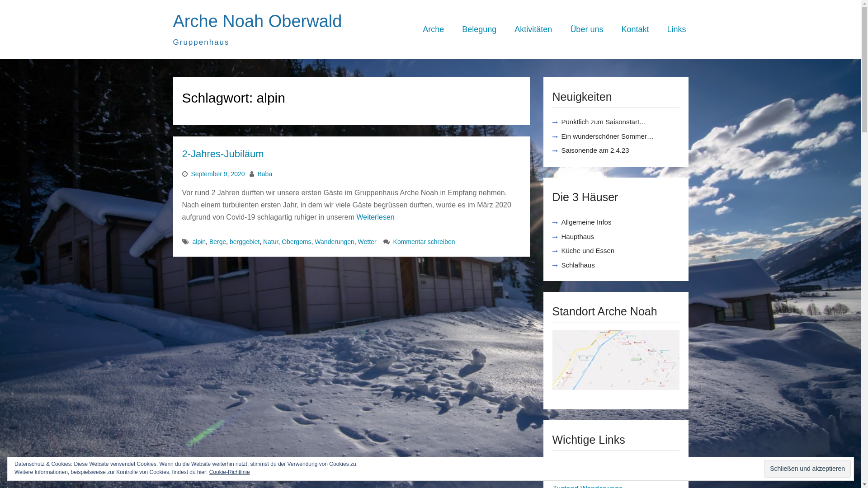 This screenshot has height=488, width=868. What do you see at coordinates (199, 242) in the screenshot?
I see `alpin` at bounding box center [199, 242].